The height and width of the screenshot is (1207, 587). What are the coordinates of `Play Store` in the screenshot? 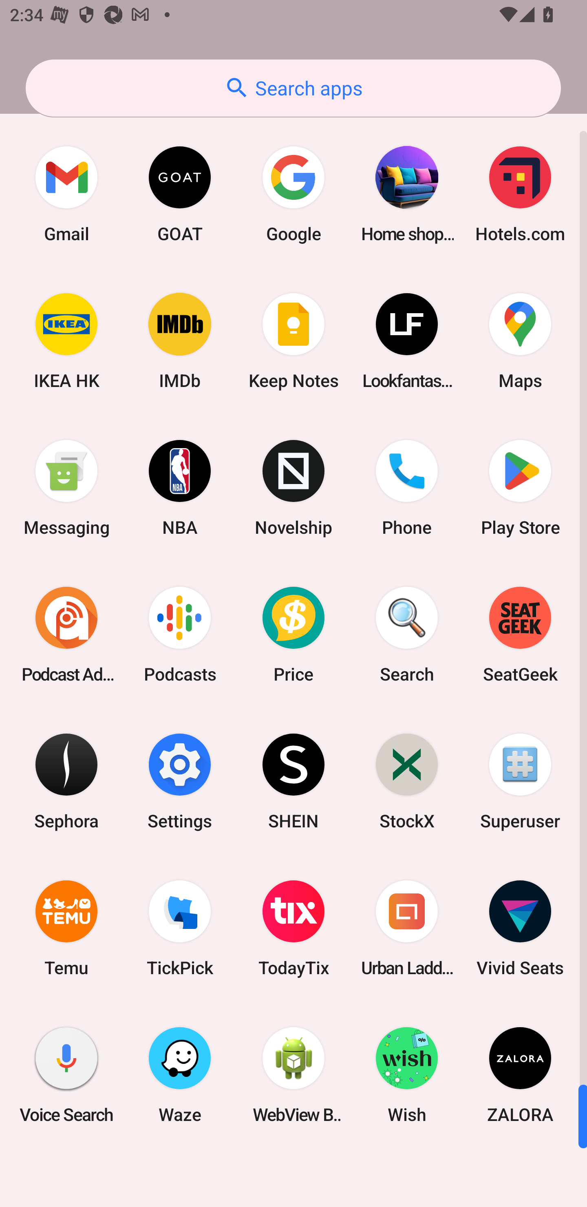 It's located at (520, 488).